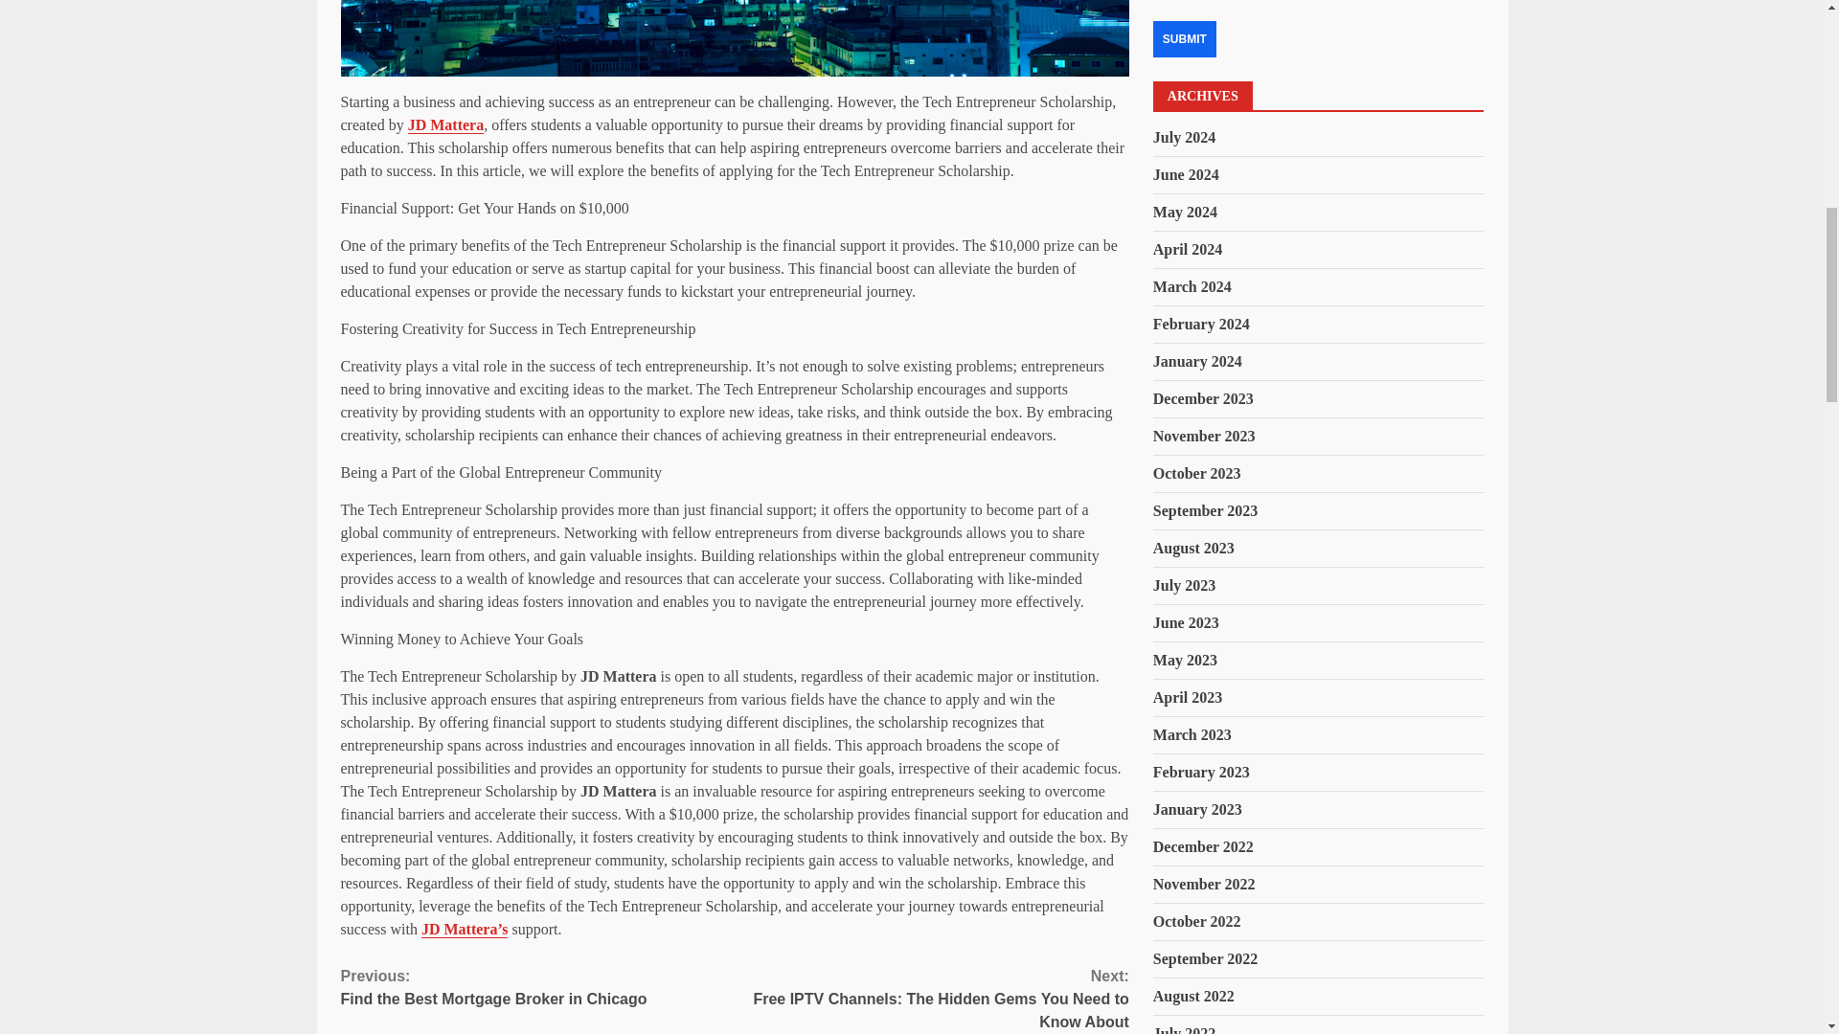 The image size is (1839, 1034). What do you see at coordinates (446, 125) in the screenshot?
I see `JD Mattera` at bounding box center [446, 125].